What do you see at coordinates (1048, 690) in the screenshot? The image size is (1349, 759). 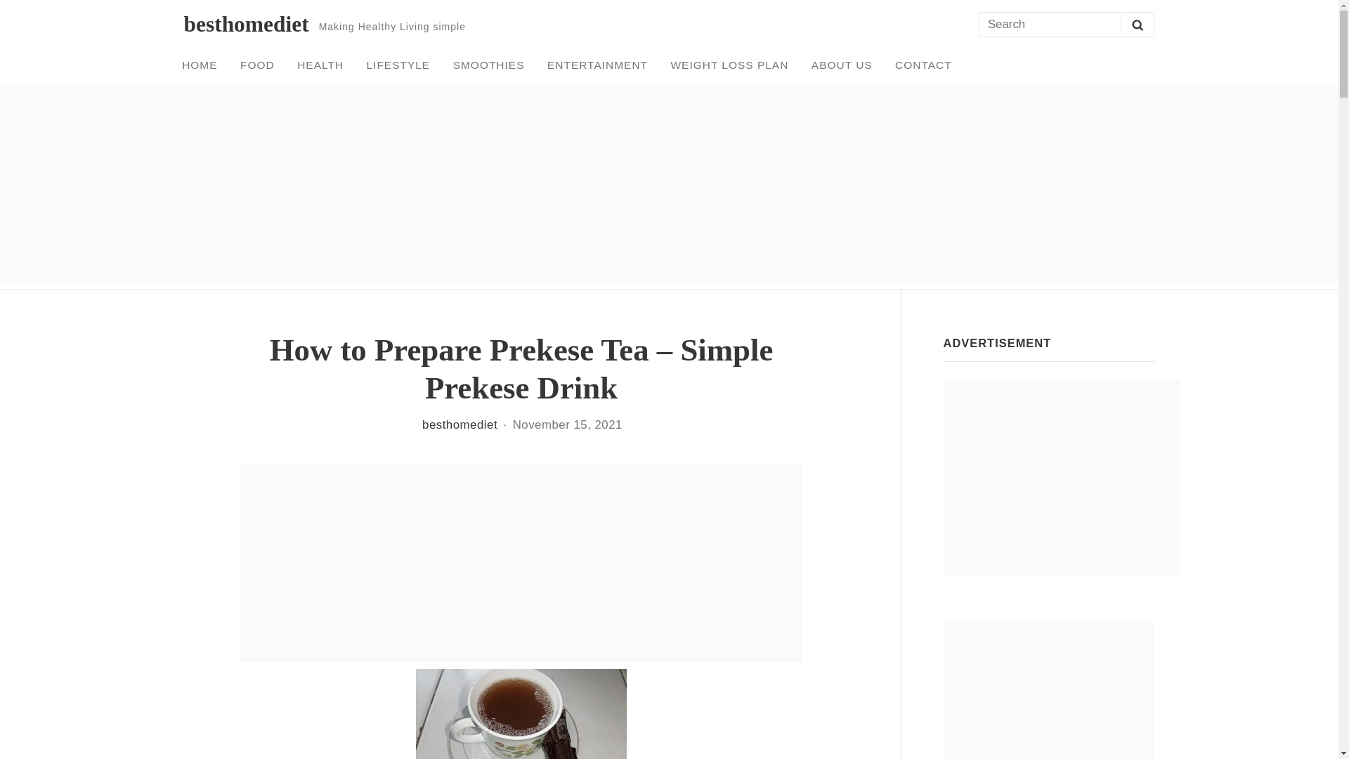 I see `Advertisement` at bounding box center [1048, 690].